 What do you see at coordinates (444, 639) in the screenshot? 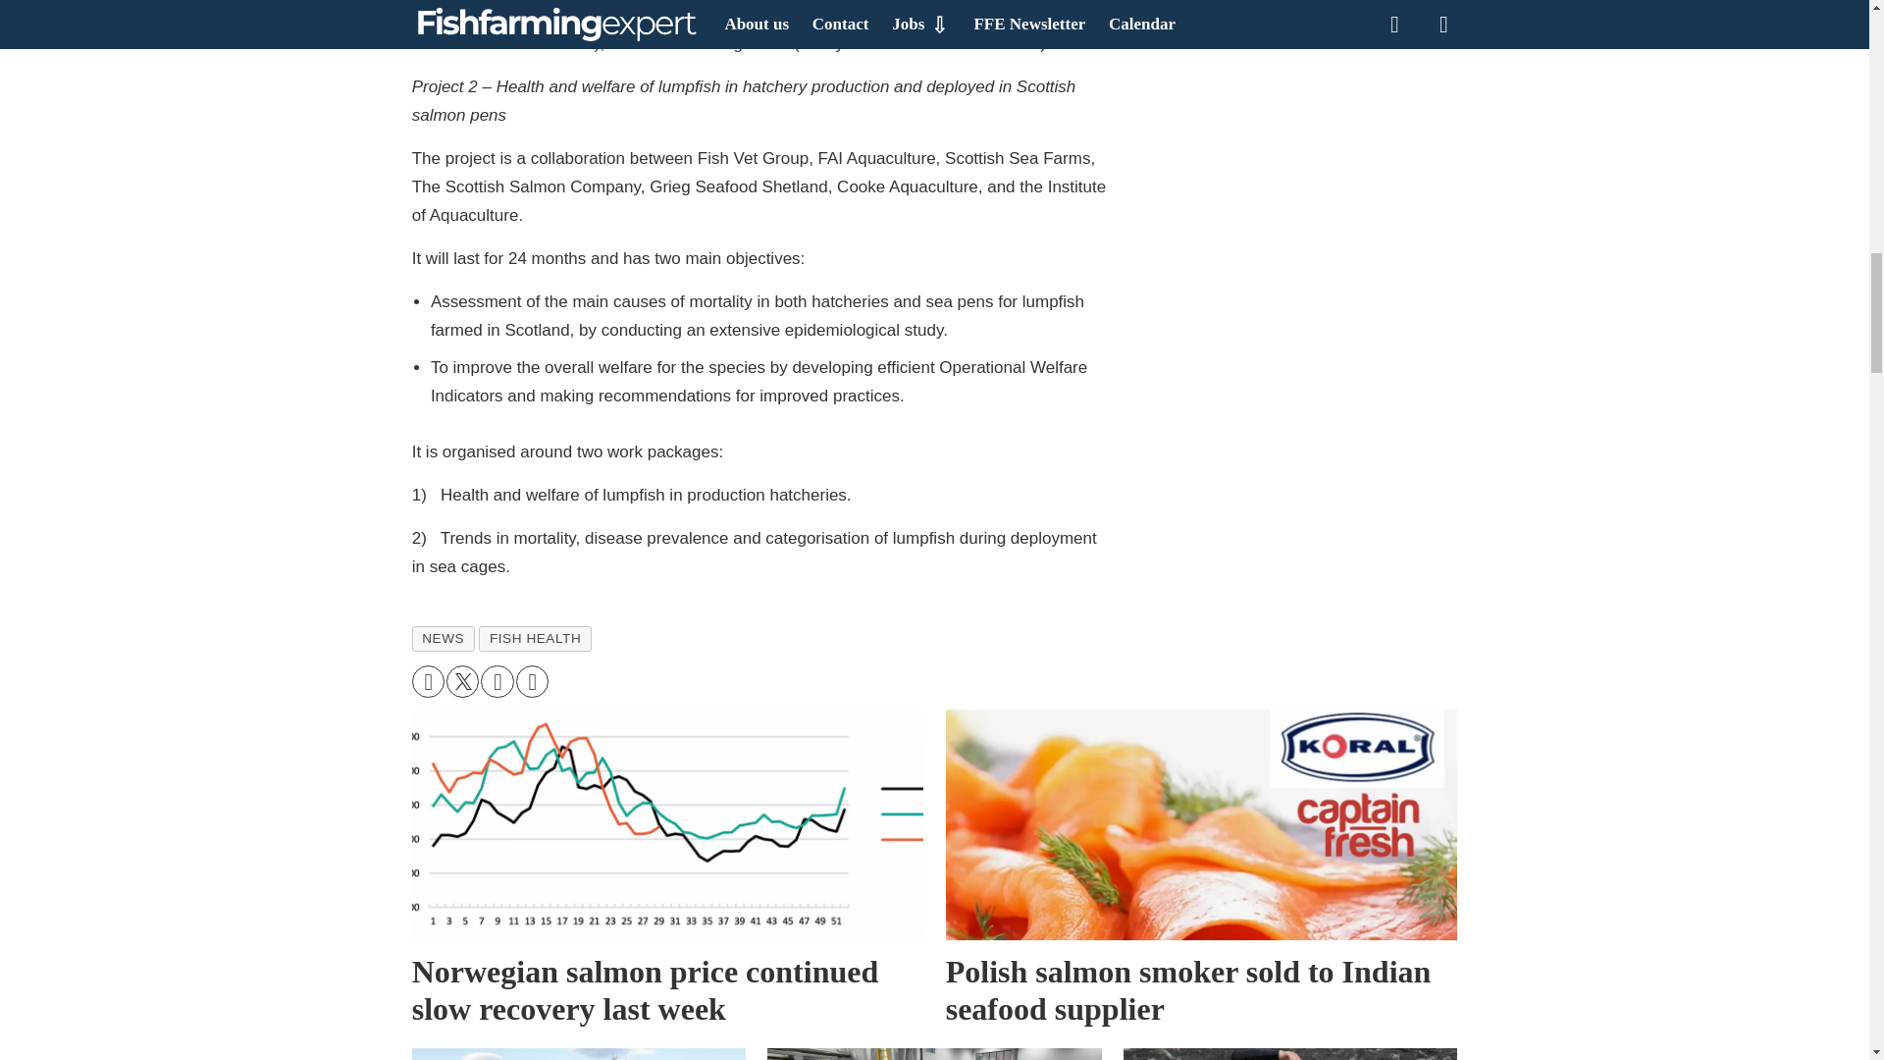
I see `NEWS` at bounding box center [444, 639].